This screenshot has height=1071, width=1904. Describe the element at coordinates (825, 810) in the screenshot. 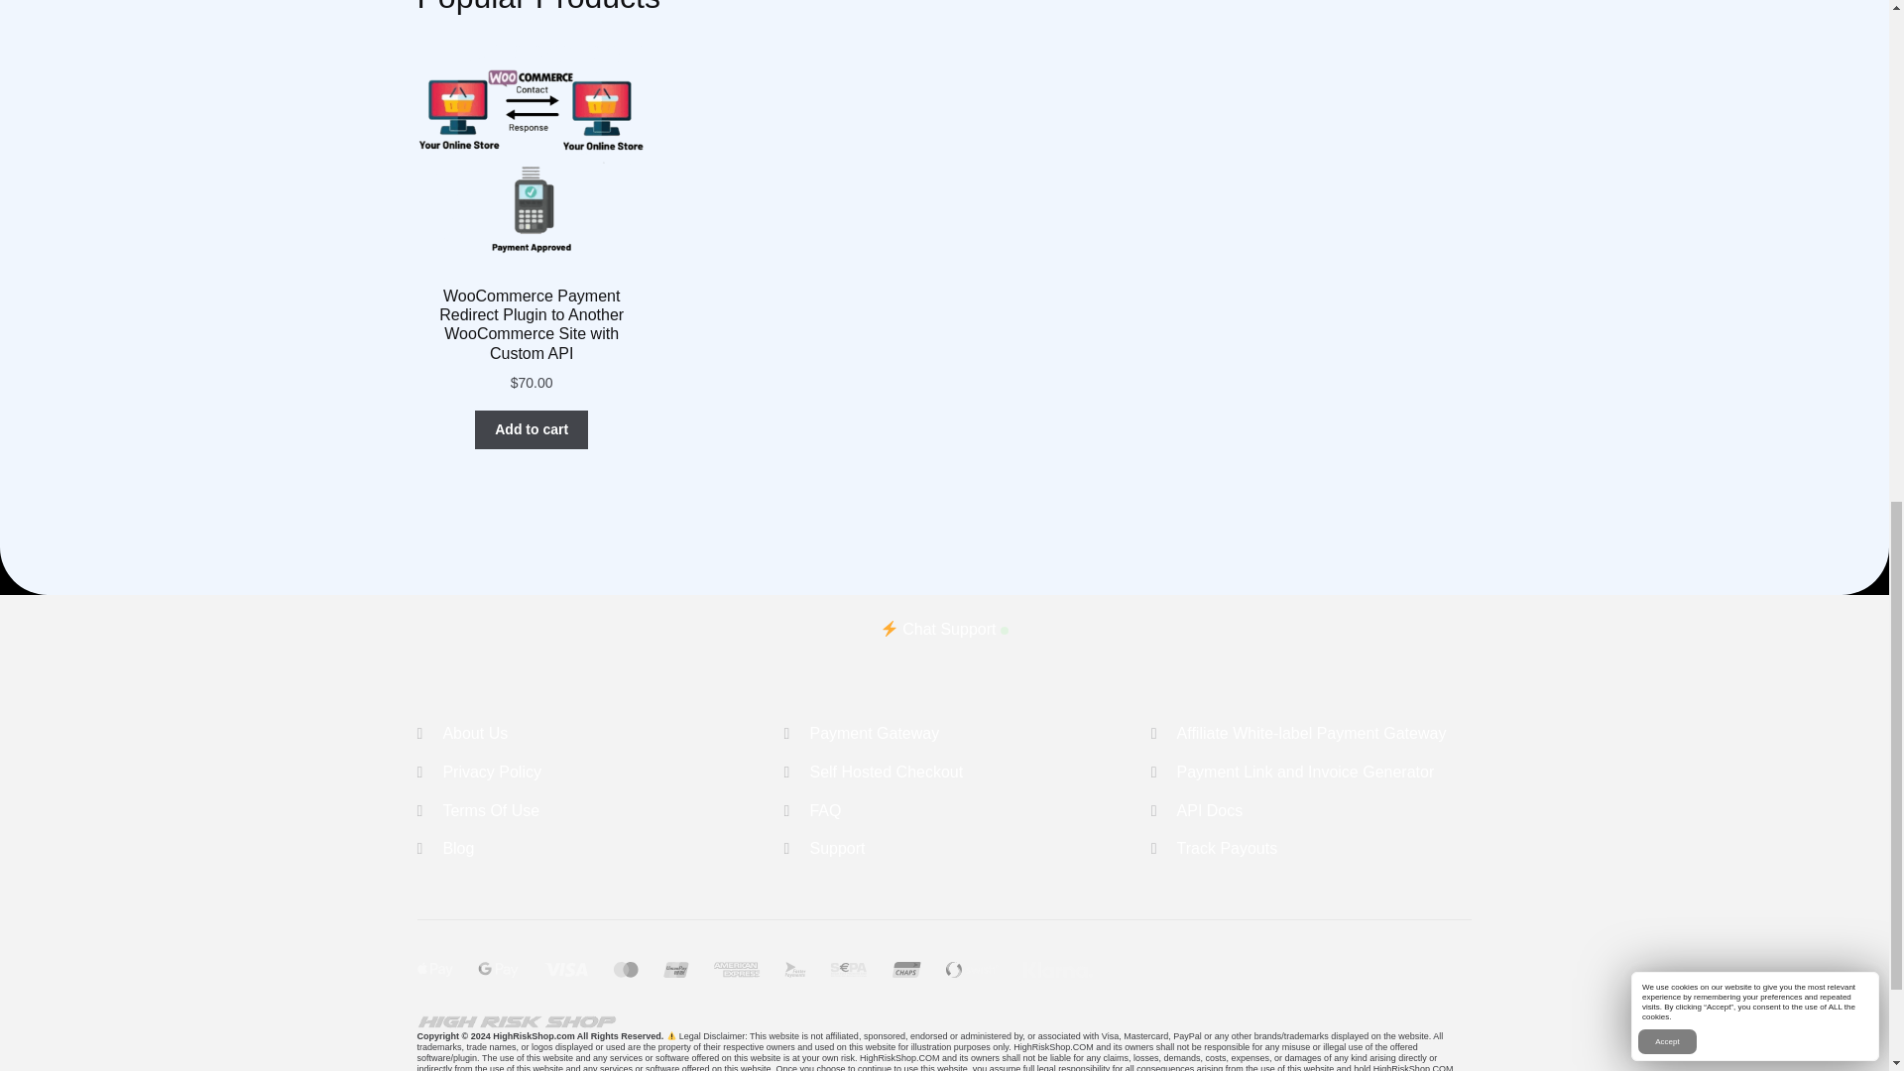

I see `FAQ` at that location.